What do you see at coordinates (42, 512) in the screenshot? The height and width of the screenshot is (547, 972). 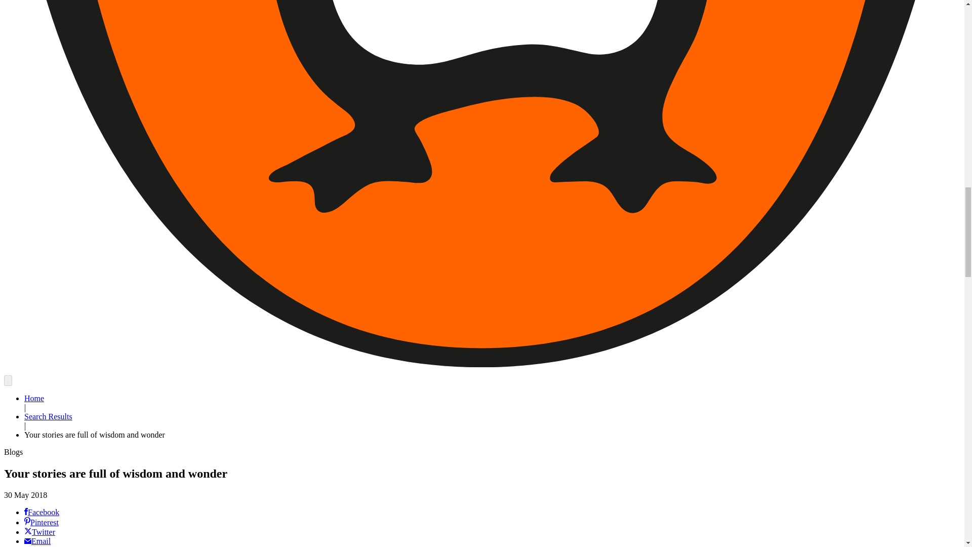 I see `Facebook` at bounding box center [42, 512].